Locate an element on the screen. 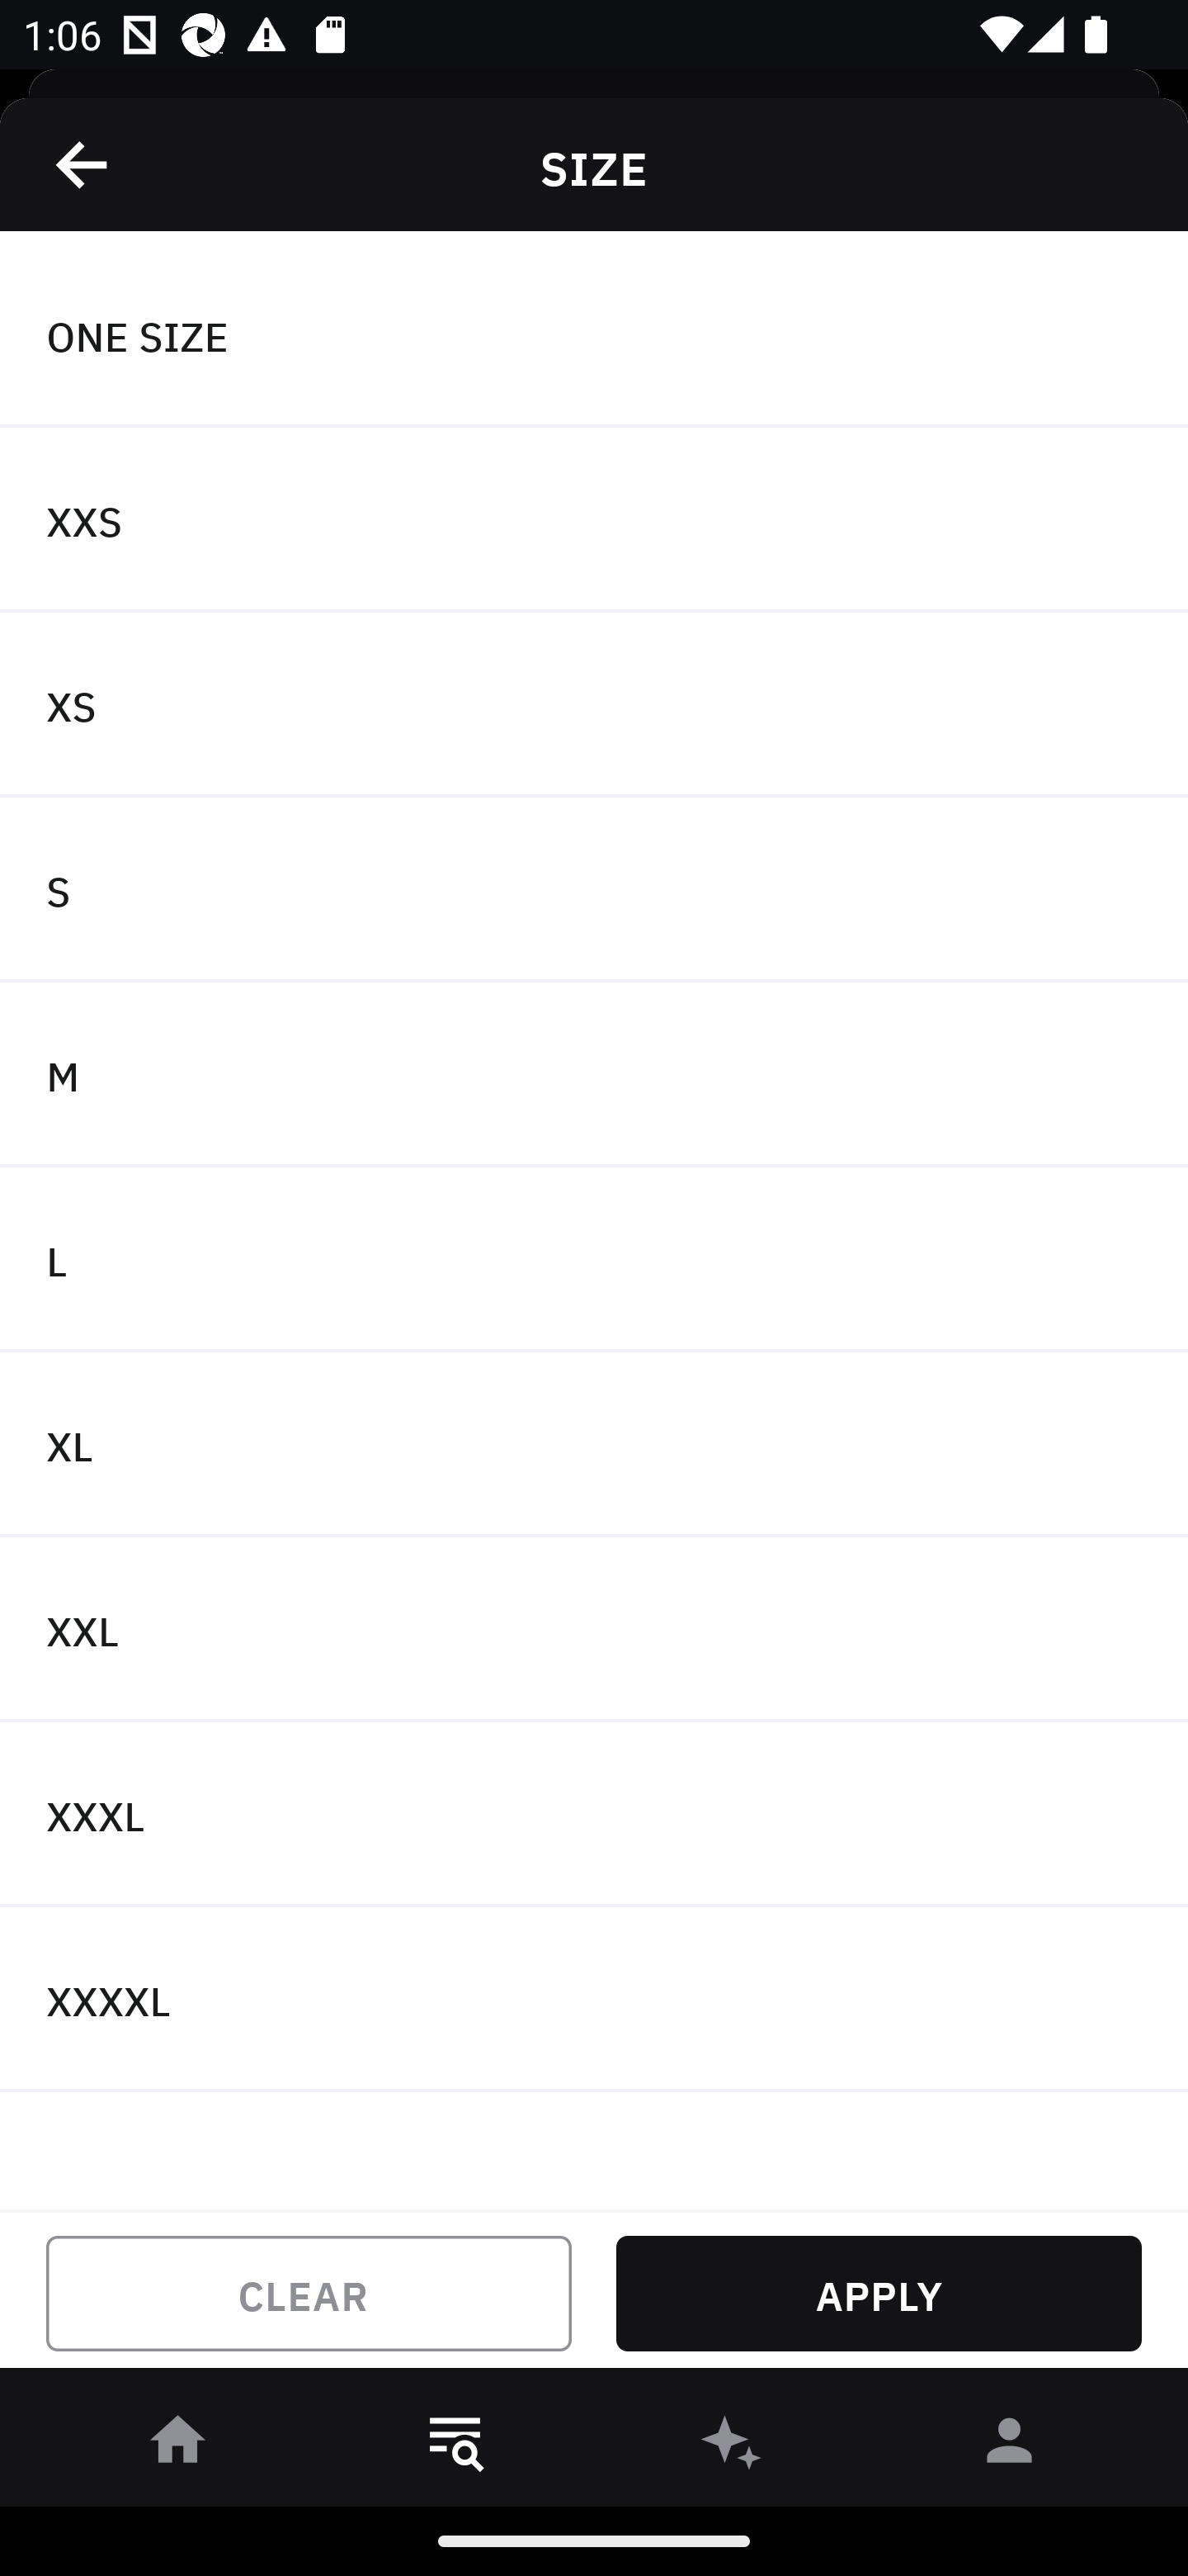 This screenshot has height=2576, width=1188. ONE SIZE is located at coordinates (594, 334).